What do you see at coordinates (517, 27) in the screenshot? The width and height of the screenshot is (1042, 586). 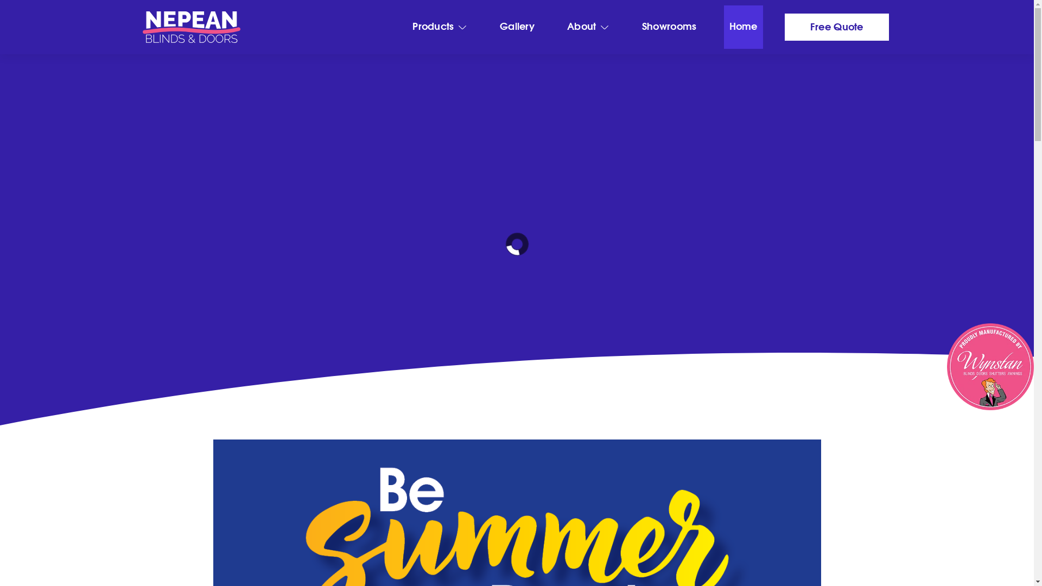 I see `Gallery` at bounding box center [517, 27].